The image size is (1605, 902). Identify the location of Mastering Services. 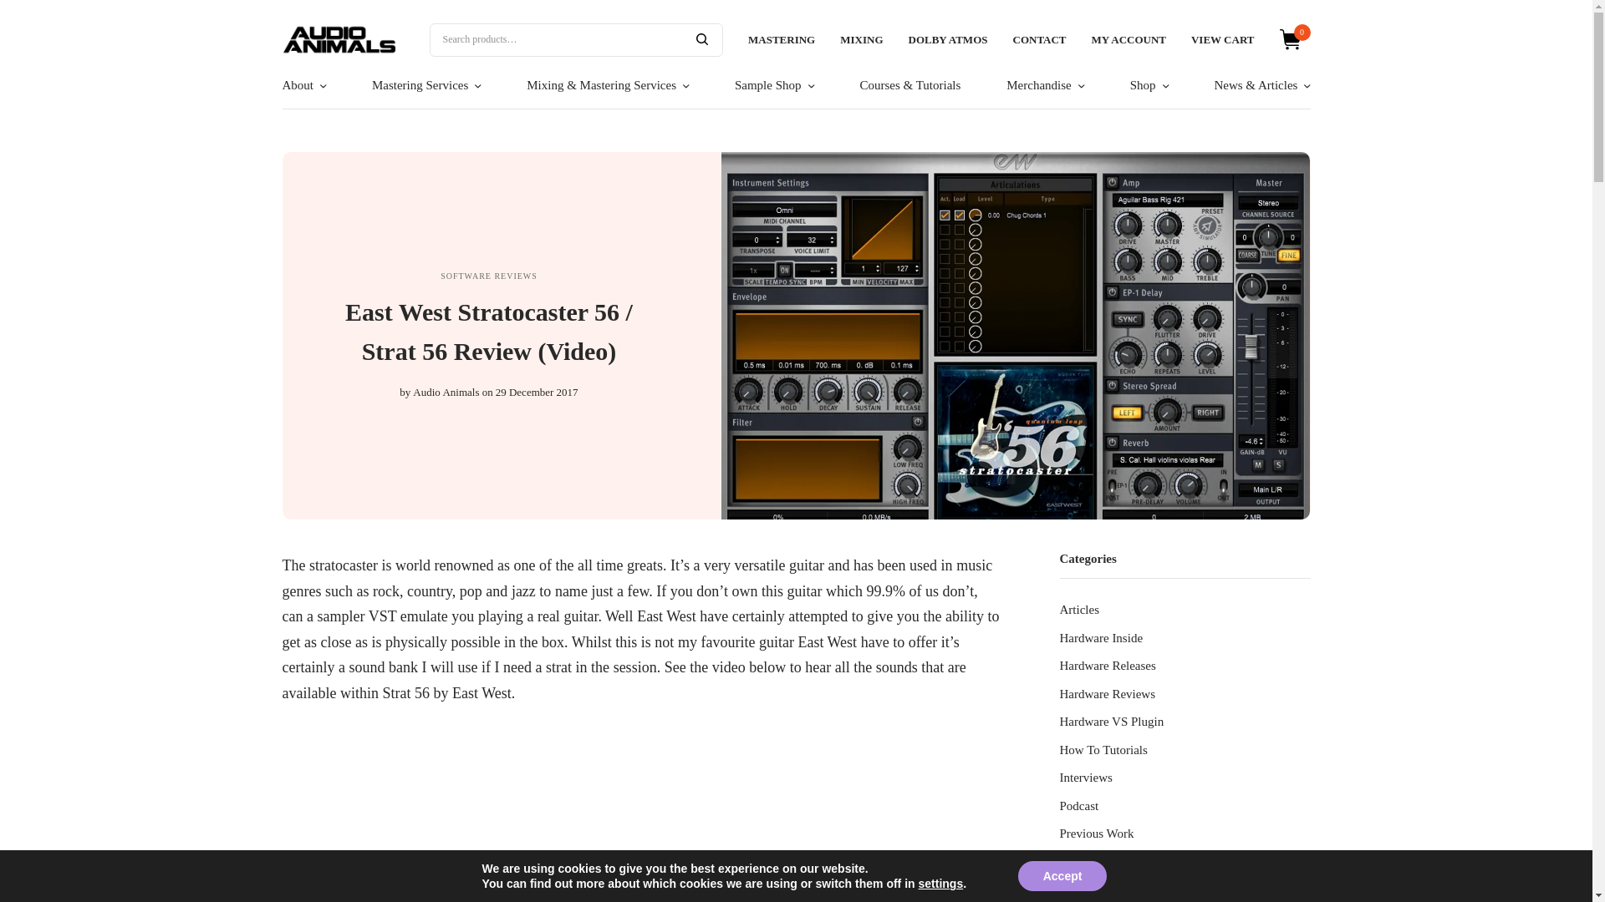
(426, 85).